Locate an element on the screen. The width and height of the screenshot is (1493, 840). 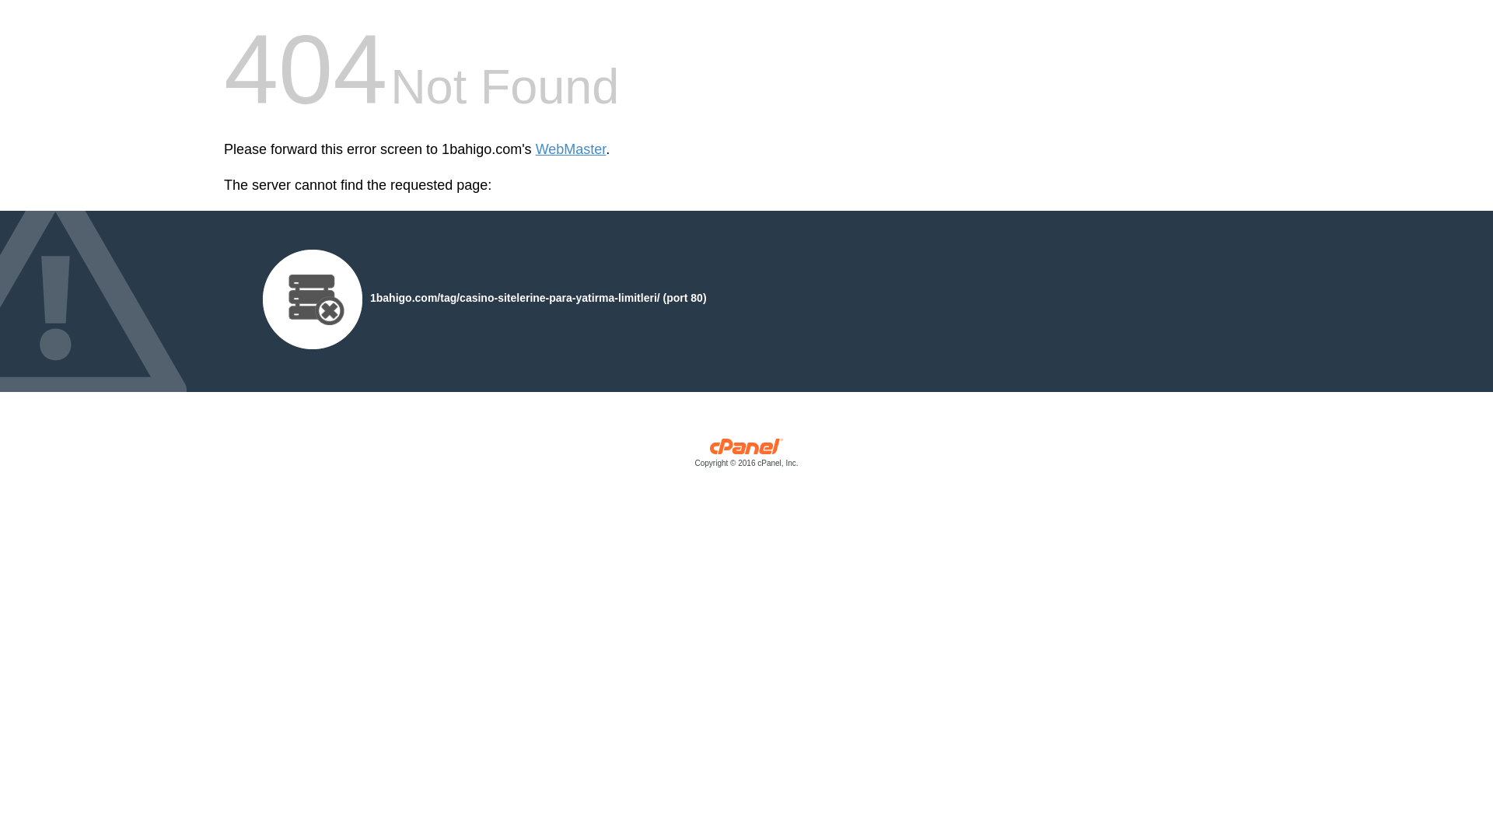
WebMaster is located at coordinates (571, 149).